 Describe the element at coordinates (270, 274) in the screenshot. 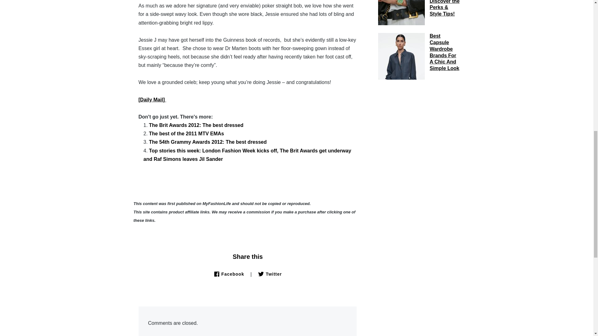

I see `Tweet this on Twitter` at that location.